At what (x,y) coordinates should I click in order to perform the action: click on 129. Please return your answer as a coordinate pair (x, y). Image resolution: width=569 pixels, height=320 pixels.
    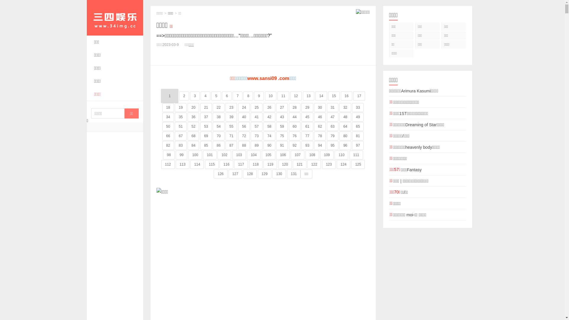
    Looking at the image, I should click on (265, 174).